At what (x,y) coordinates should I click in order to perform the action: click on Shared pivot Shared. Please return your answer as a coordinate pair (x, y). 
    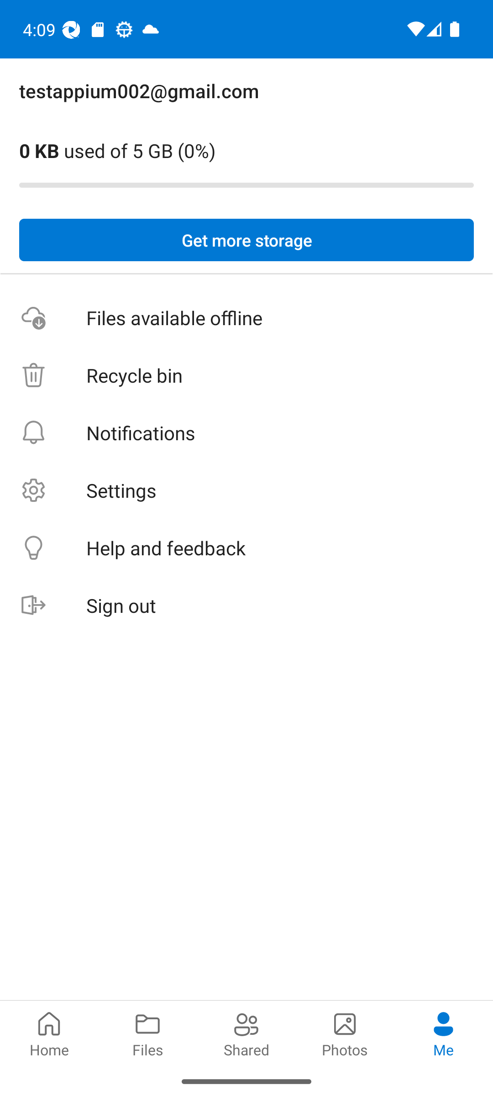
    Looking at the image, I should click on (246, 1033).